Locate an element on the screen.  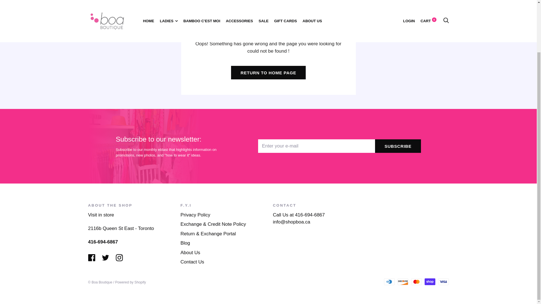
Mastercard is located at coordinates (416, 281).